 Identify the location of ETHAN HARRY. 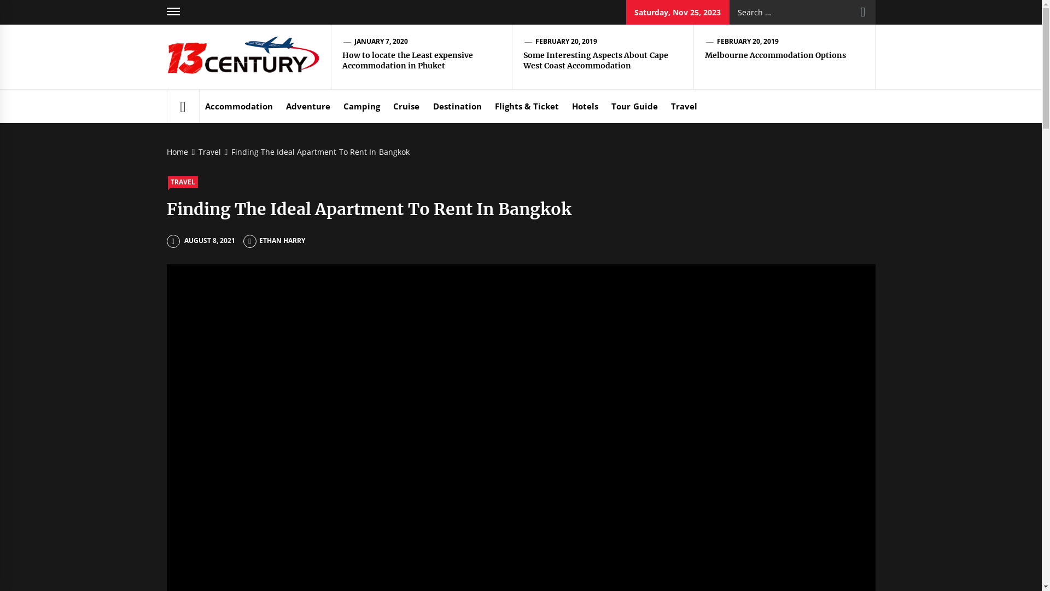
(275, 241).